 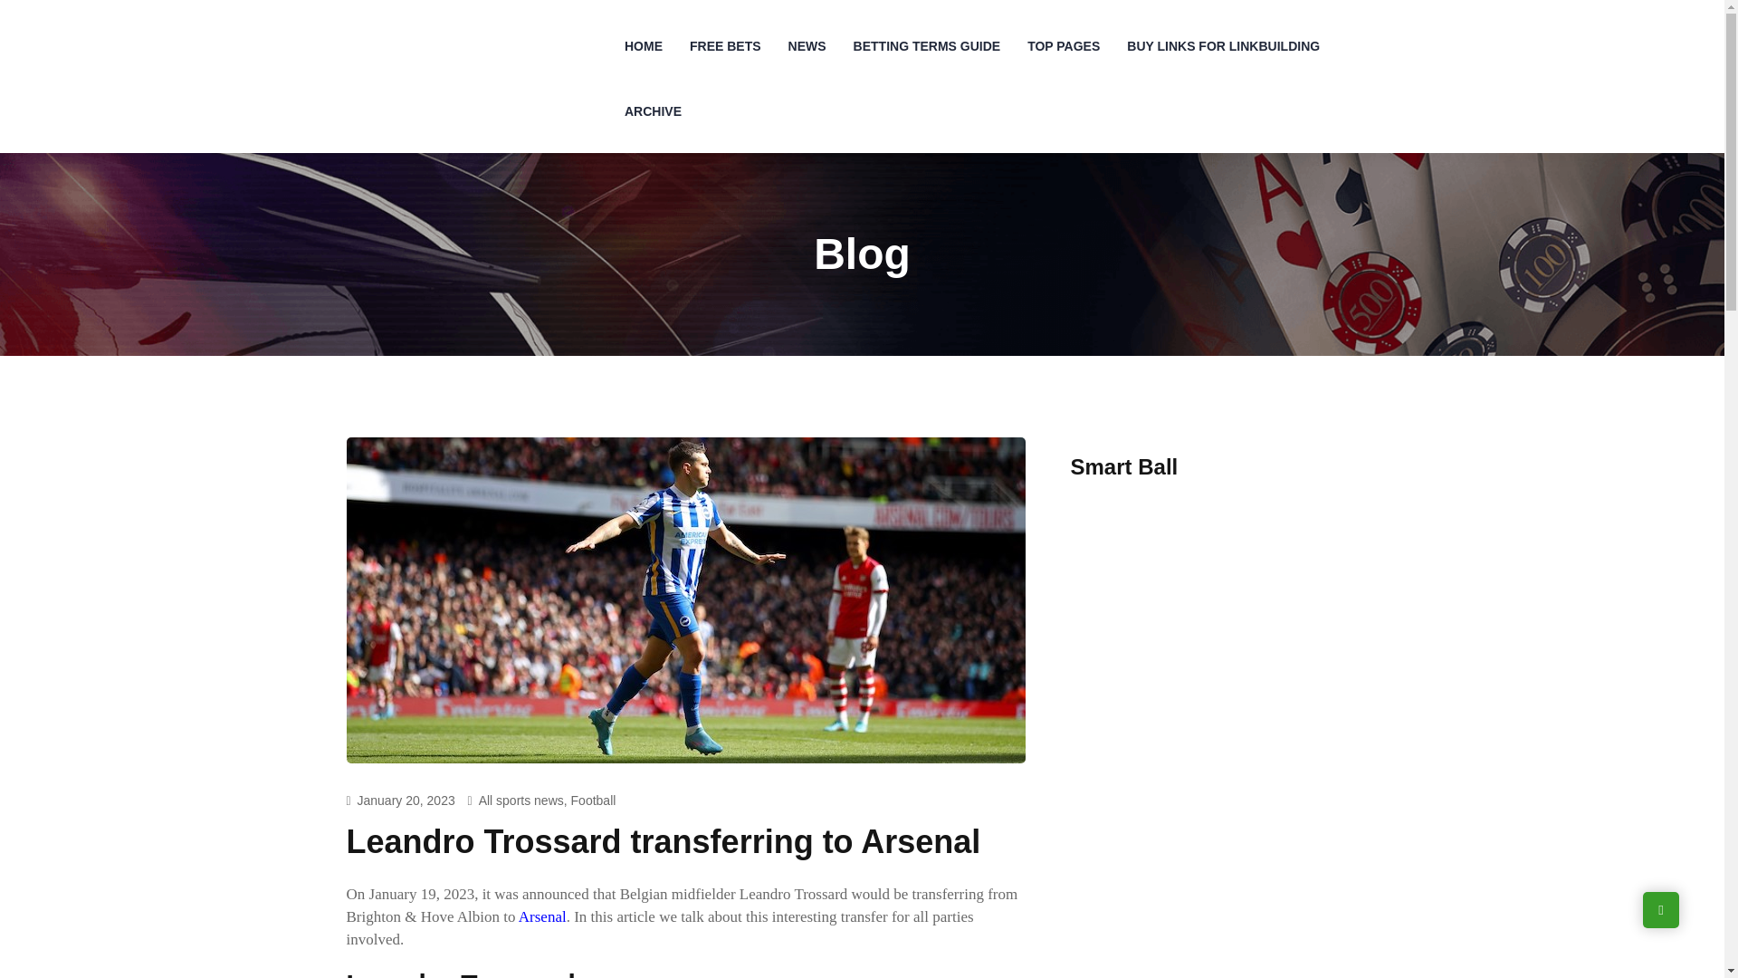 I want to click on Football, so click(x=594, y=801).